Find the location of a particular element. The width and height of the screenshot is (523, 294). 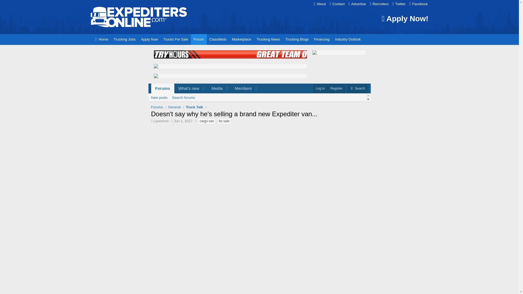

Contact is located at coordinates (337, 4).